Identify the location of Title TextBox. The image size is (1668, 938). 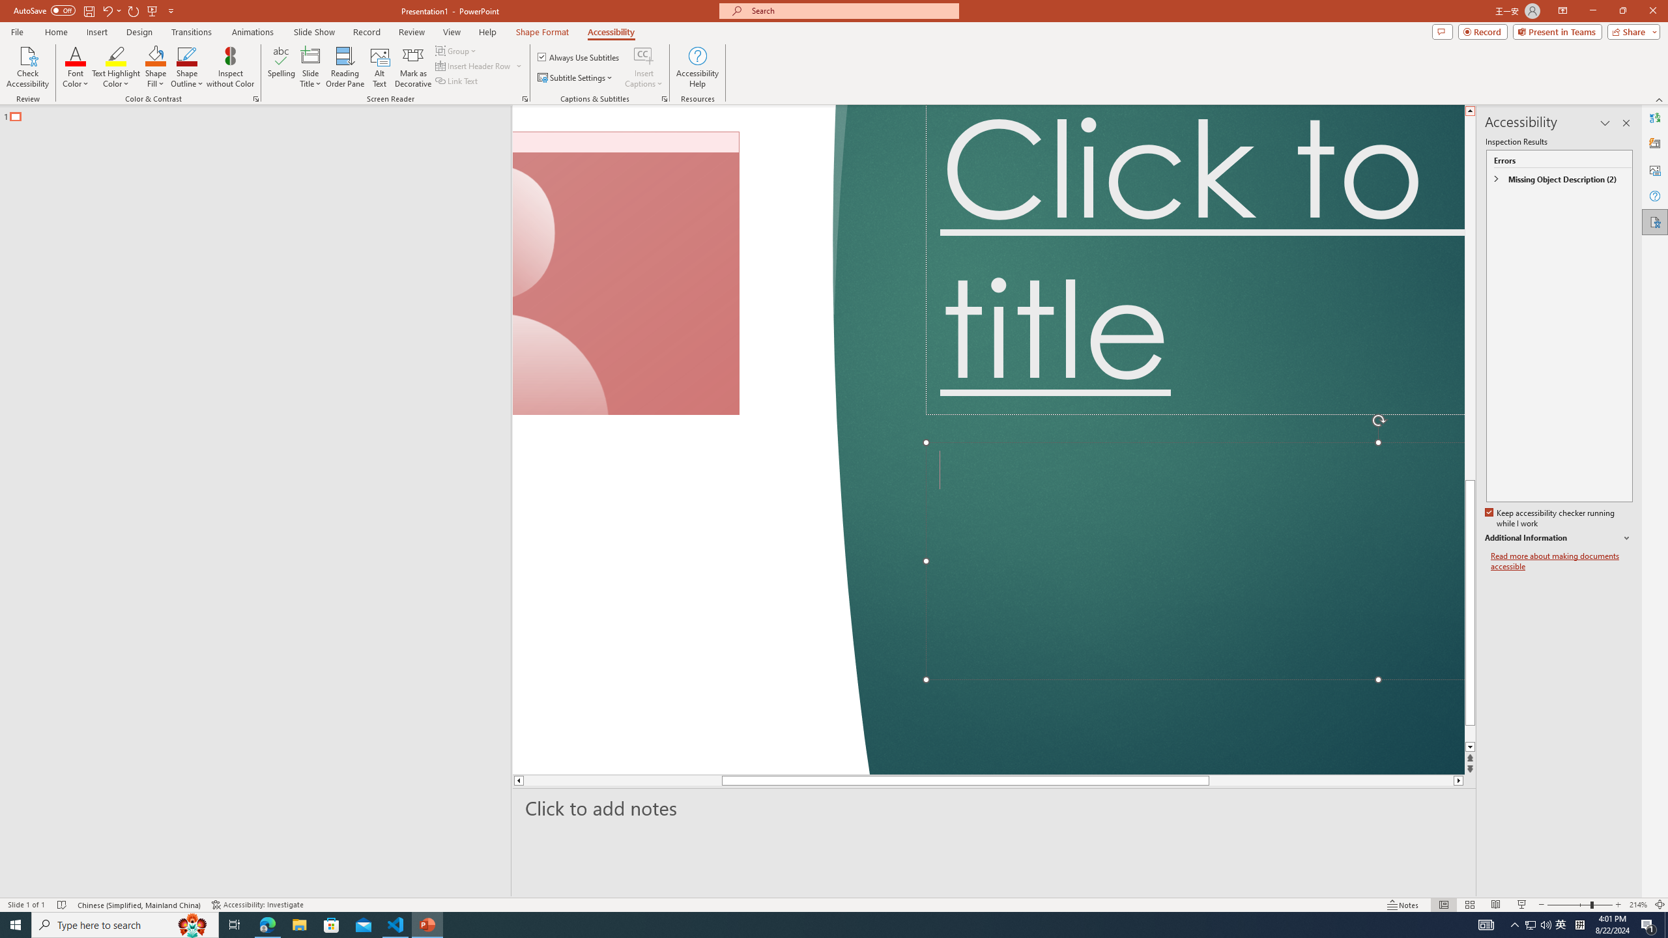
(1195, 259).